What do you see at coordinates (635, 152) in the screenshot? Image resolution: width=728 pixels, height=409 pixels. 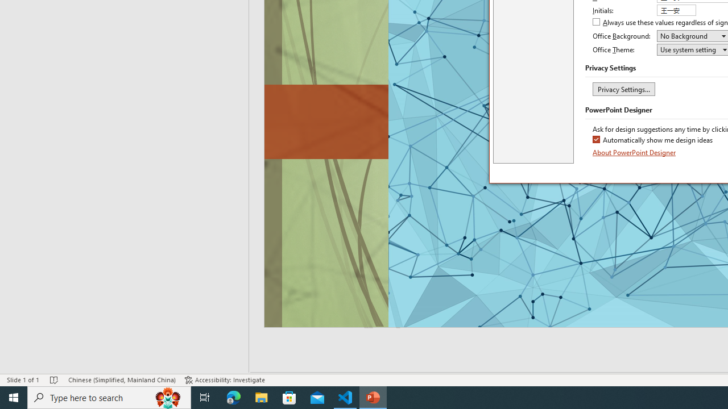 I see `About PowerPoint Designer` at bounding box center [635, 152].